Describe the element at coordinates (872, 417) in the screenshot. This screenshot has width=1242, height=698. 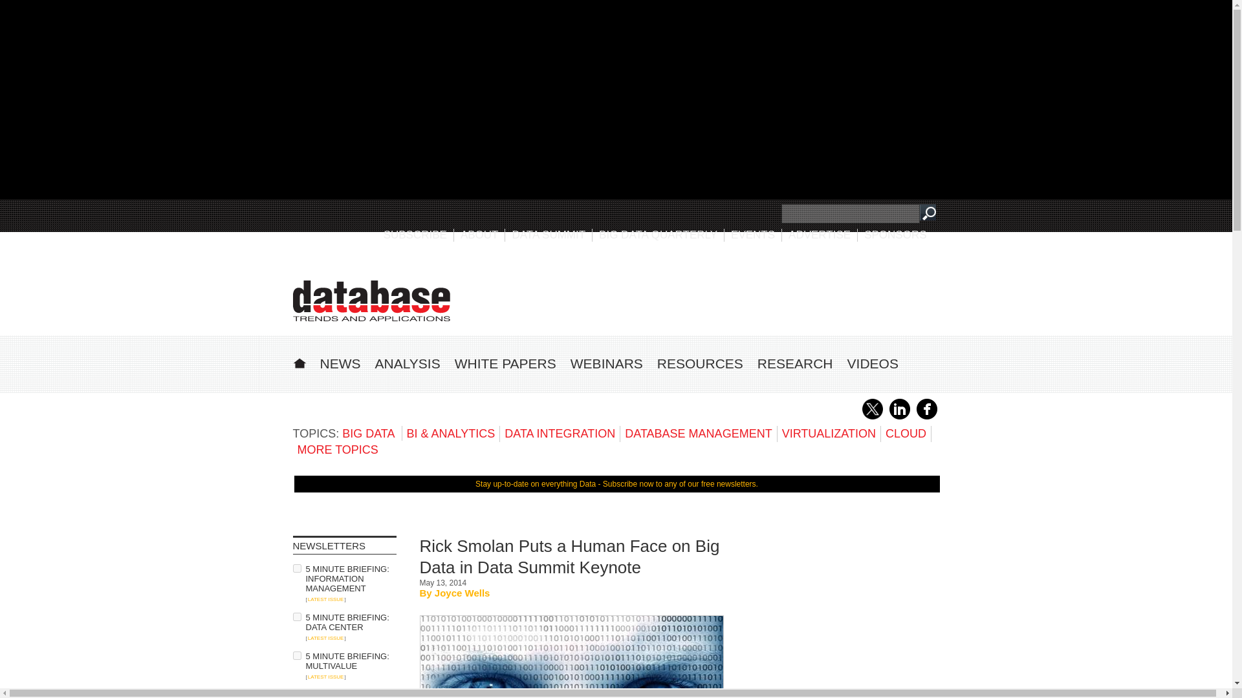
I see `DBTA on Twitter` at that location.